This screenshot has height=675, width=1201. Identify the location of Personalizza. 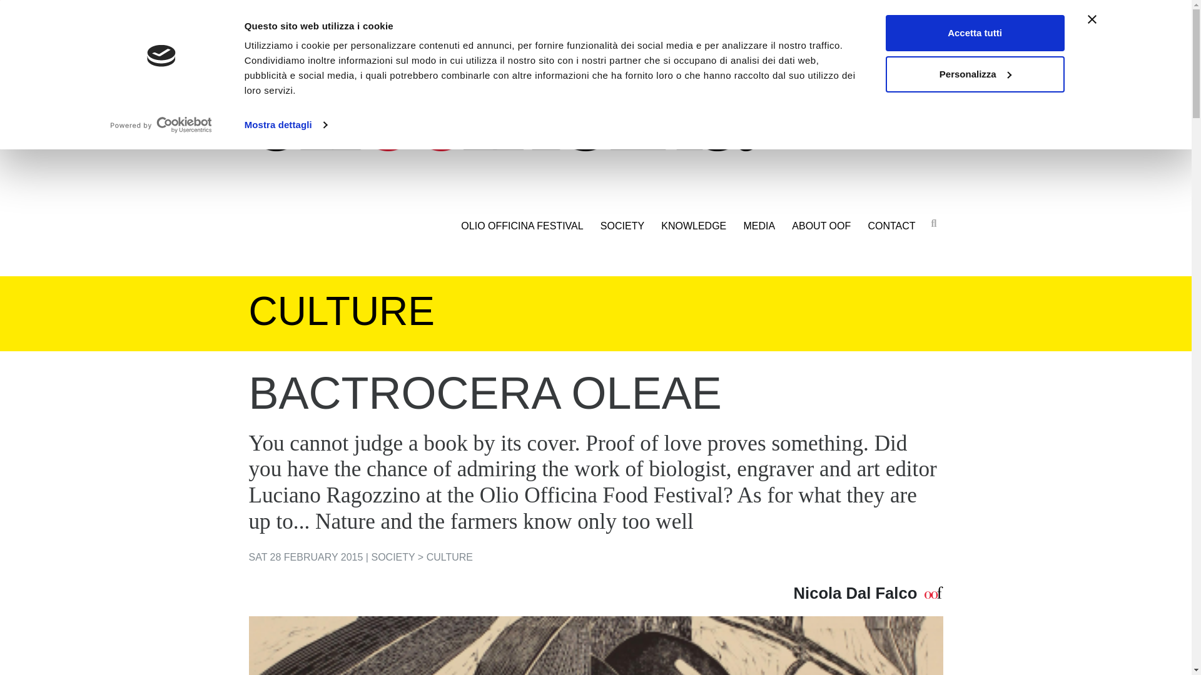
(975, 74).